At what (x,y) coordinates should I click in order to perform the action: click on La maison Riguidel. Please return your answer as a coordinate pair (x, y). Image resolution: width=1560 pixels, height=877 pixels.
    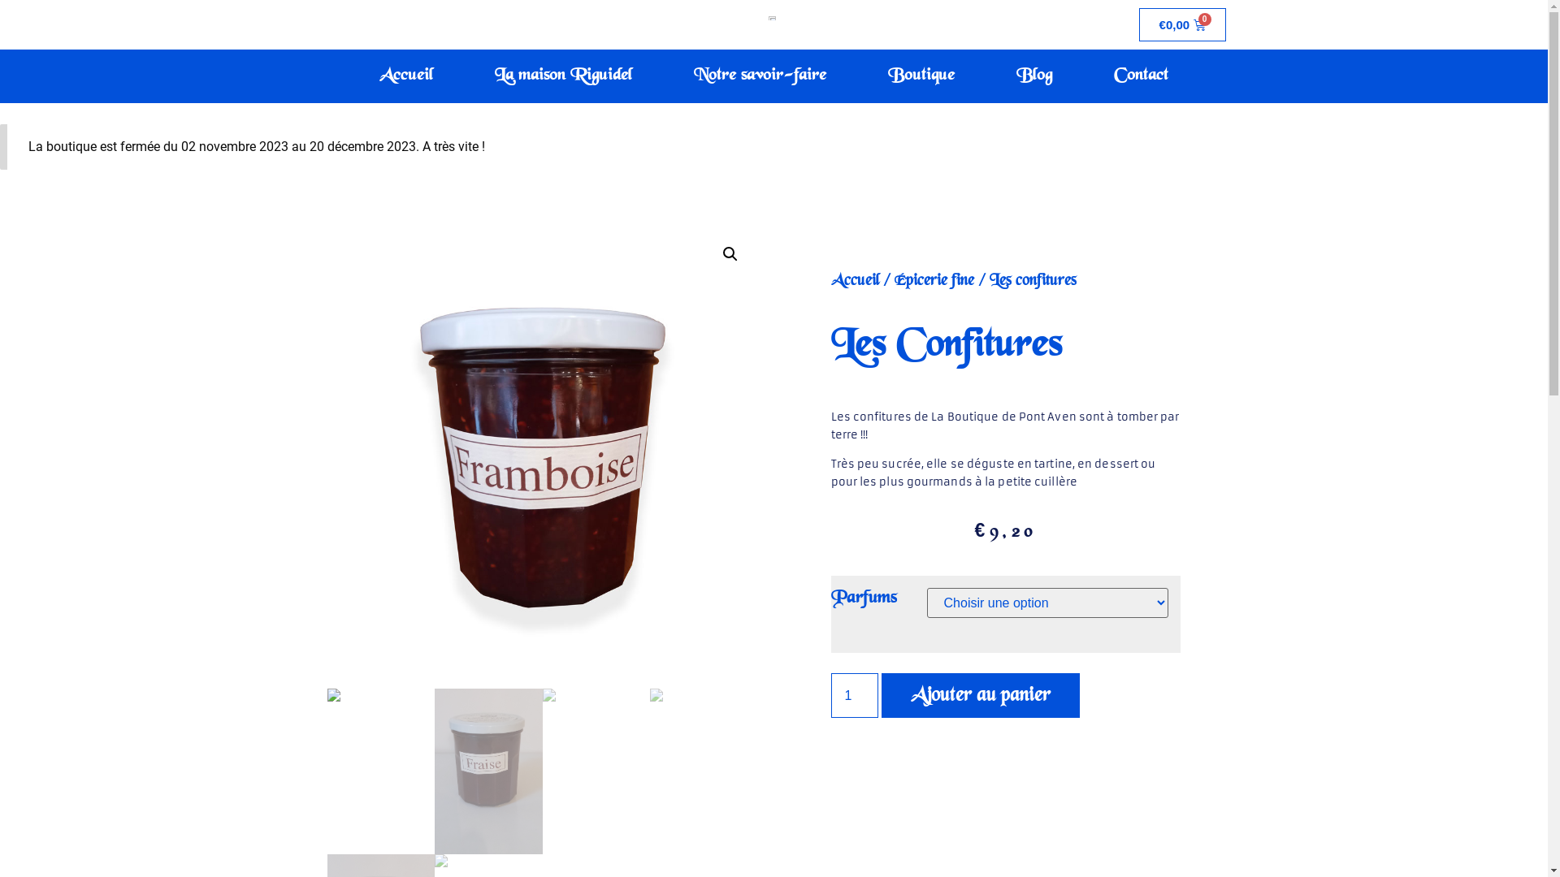
    Looking at the image, I should click on (564, 76).